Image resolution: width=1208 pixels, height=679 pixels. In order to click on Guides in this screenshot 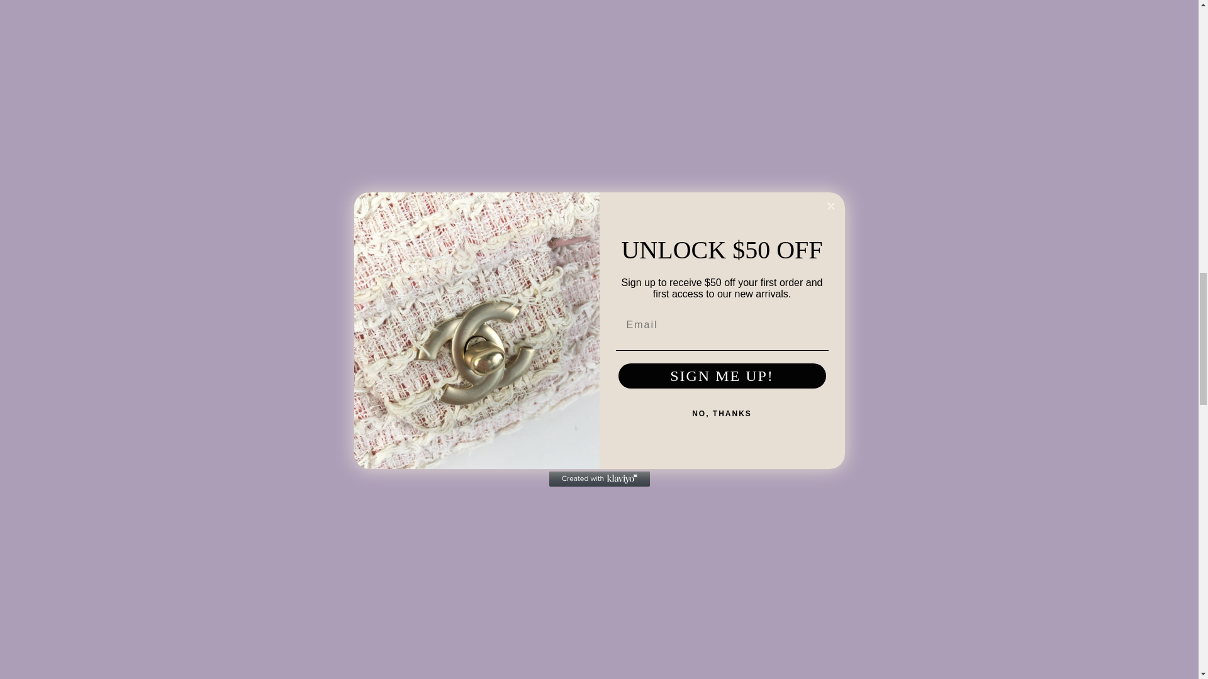, I will do `click(362, 674)`.